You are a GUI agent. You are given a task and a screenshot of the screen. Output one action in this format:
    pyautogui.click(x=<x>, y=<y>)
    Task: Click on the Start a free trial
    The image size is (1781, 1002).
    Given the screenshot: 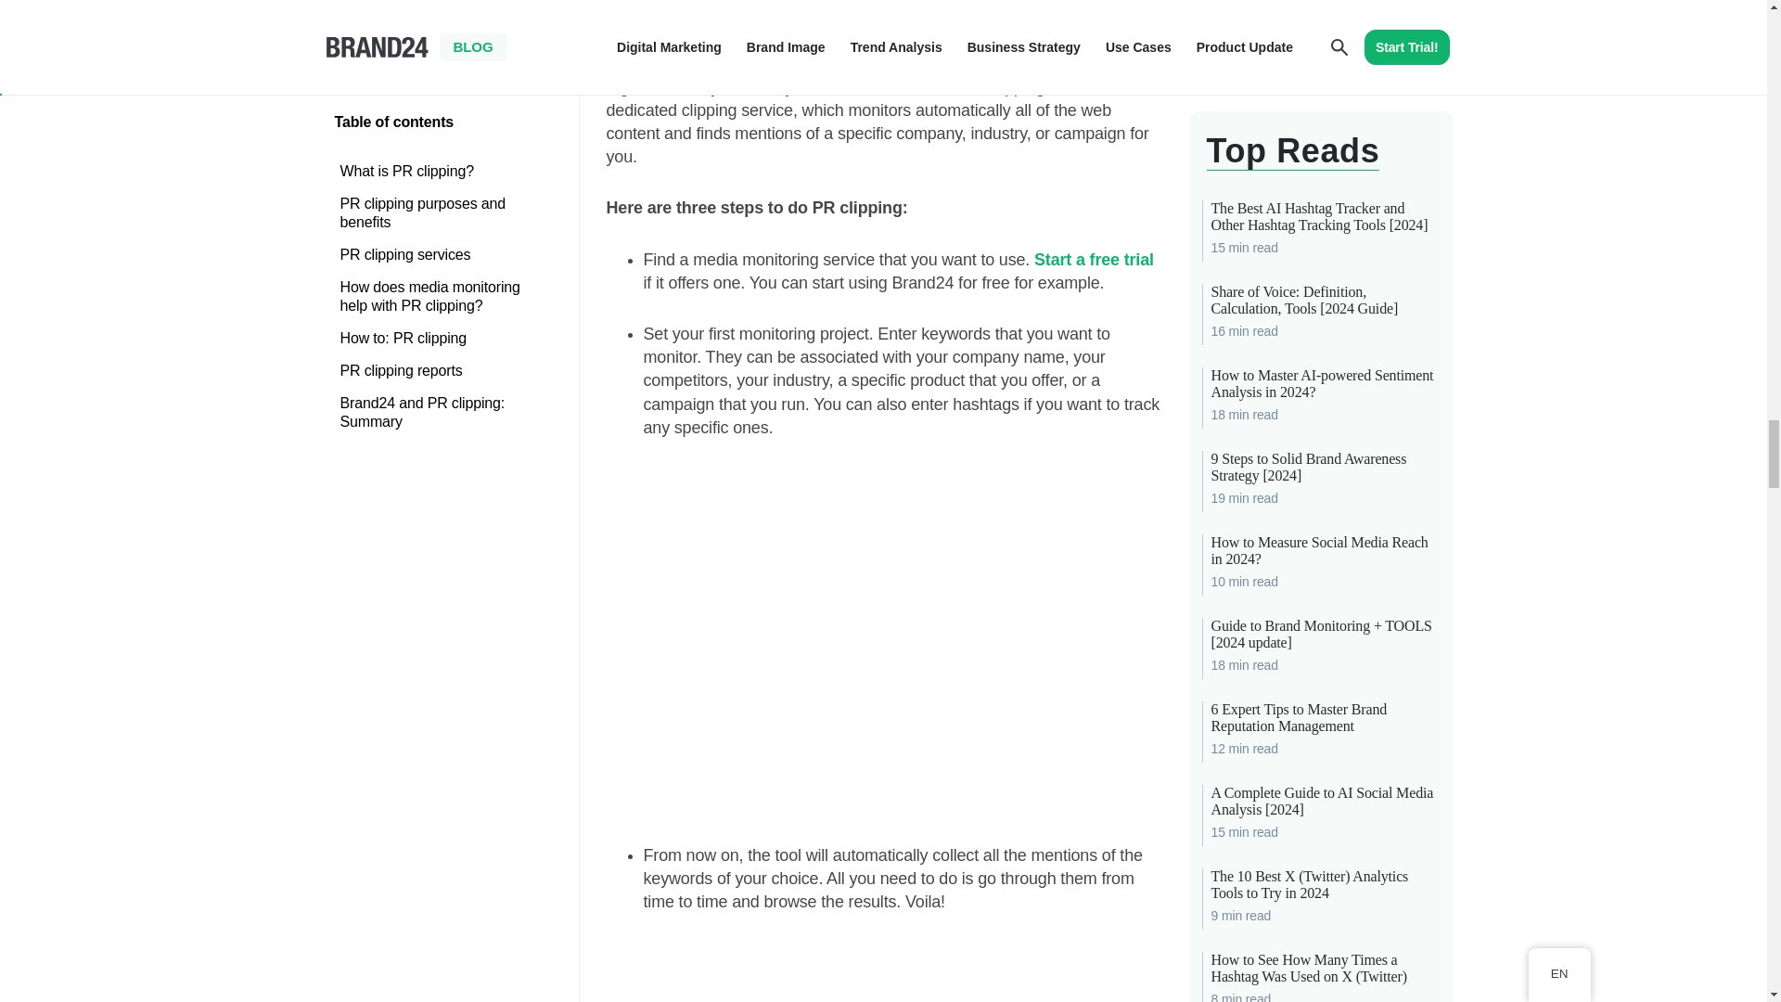 What is the action you would take?
    pyautogui.click(x=1095, y=260)
    